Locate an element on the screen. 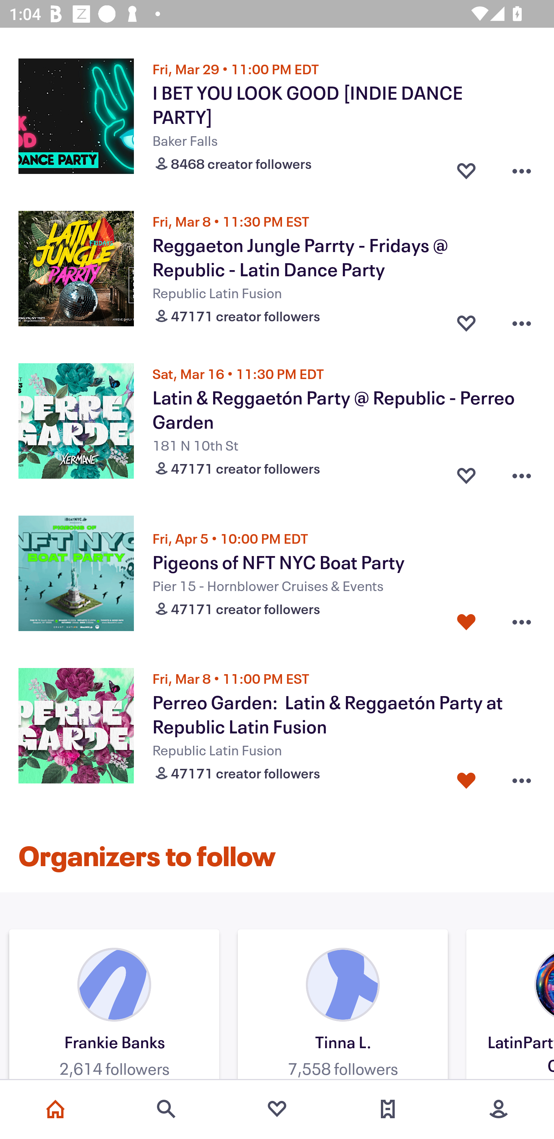 The image size is (554, 1139). Favorite button is located at coordinates (466, 777).